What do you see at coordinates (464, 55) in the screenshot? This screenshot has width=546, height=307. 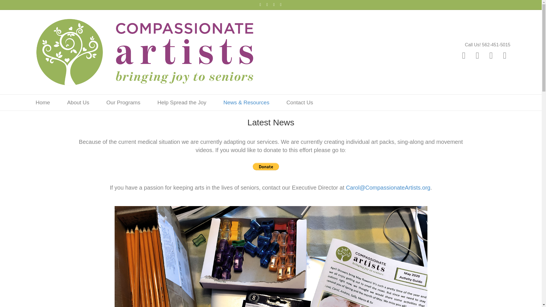 I see `Facebook` at bounding box center [464, 55].